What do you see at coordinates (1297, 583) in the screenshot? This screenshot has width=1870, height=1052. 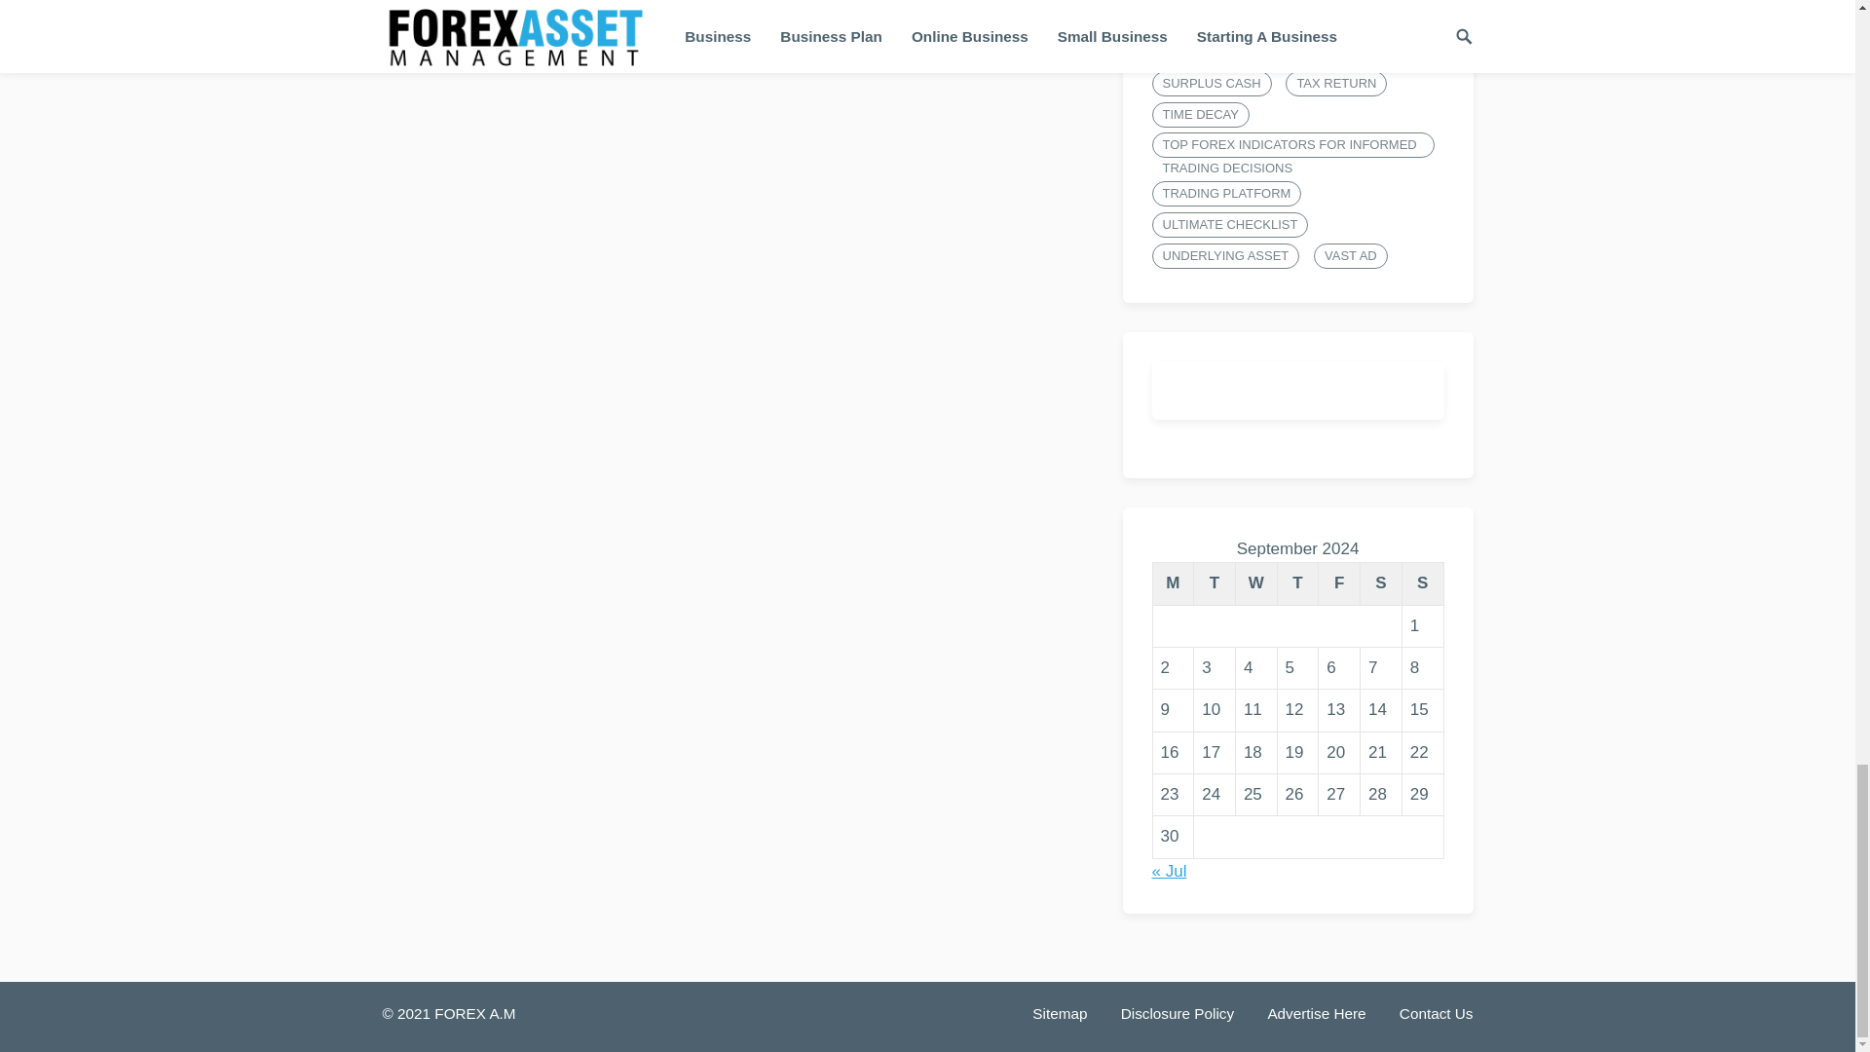 I see `Thursday` at bounding box center [1297, 583].